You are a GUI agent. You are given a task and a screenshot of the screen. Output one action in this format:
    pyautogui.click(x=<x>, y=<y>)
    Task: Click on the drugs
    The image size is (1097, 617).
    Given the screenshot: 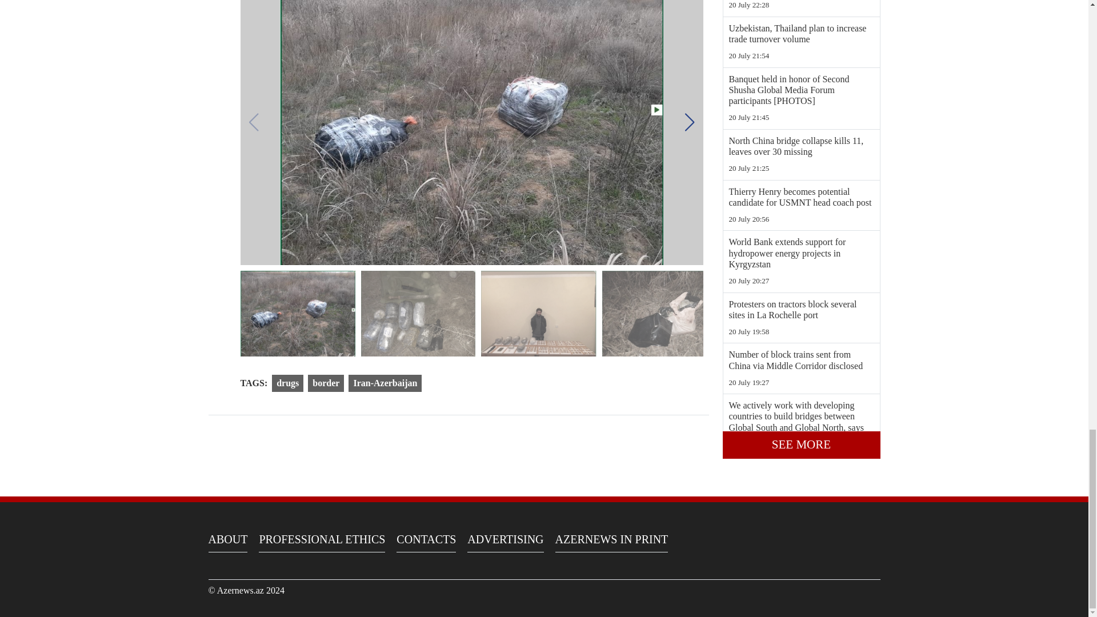 What is the action you would take?
    pyautogui.click(x=288, y=383)
    